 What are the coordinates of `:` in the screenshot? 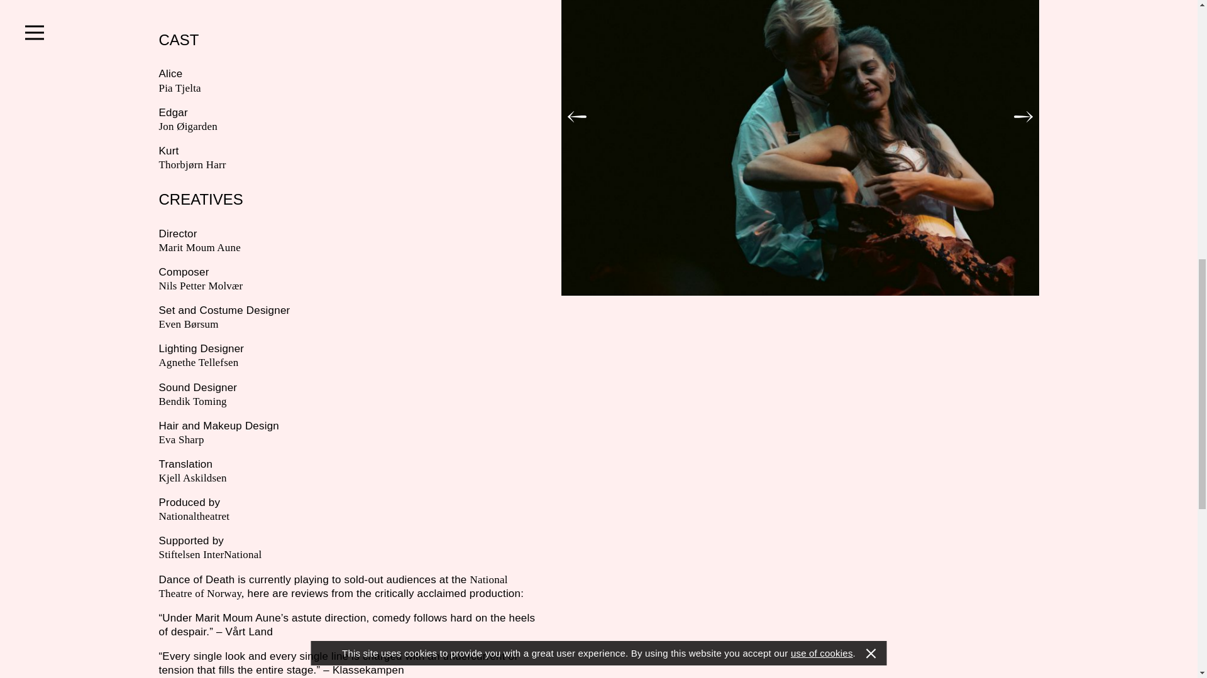 It's located at (1022, 117).